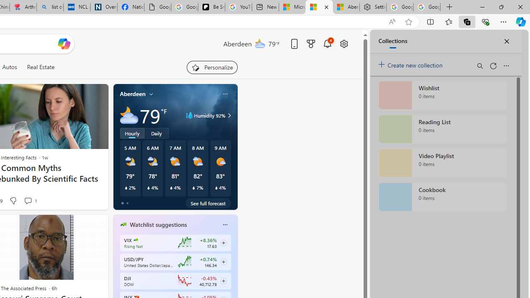 This screenshot has width=530, height=298. I want to click on next, so click(234, 277).